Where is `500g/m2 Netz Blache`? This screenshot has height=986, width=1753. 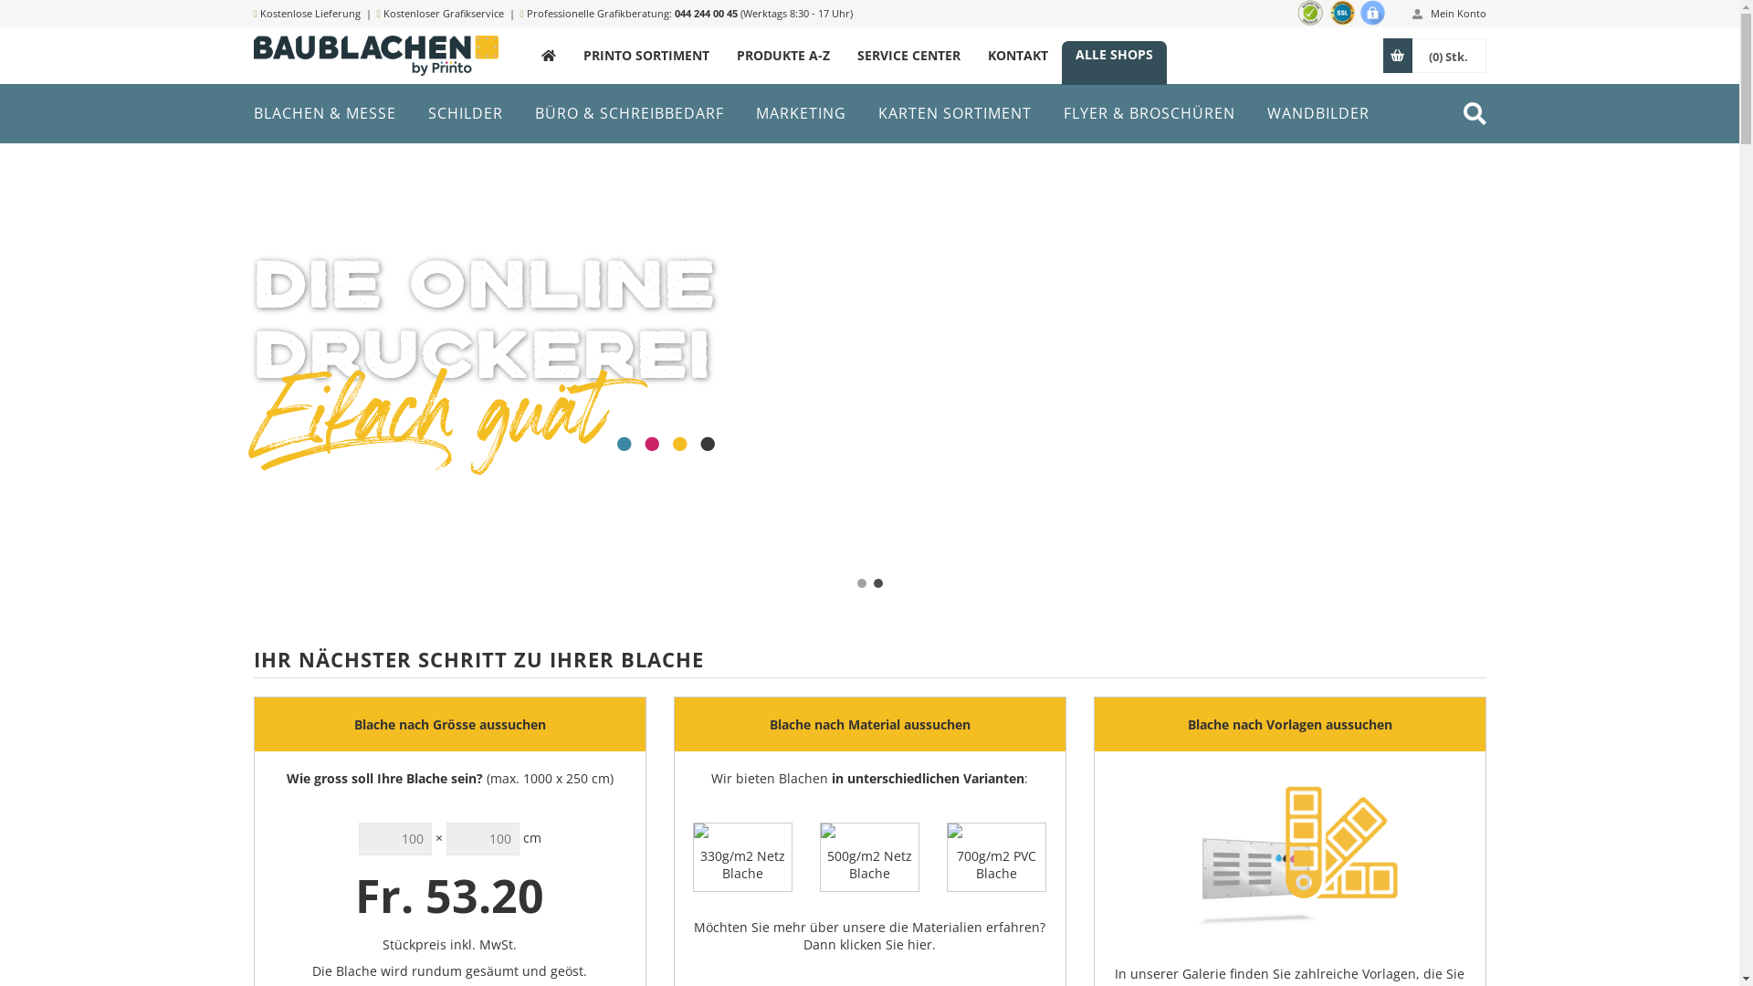
500g/m2 Netz Blache is located at coordinates (869, 857).